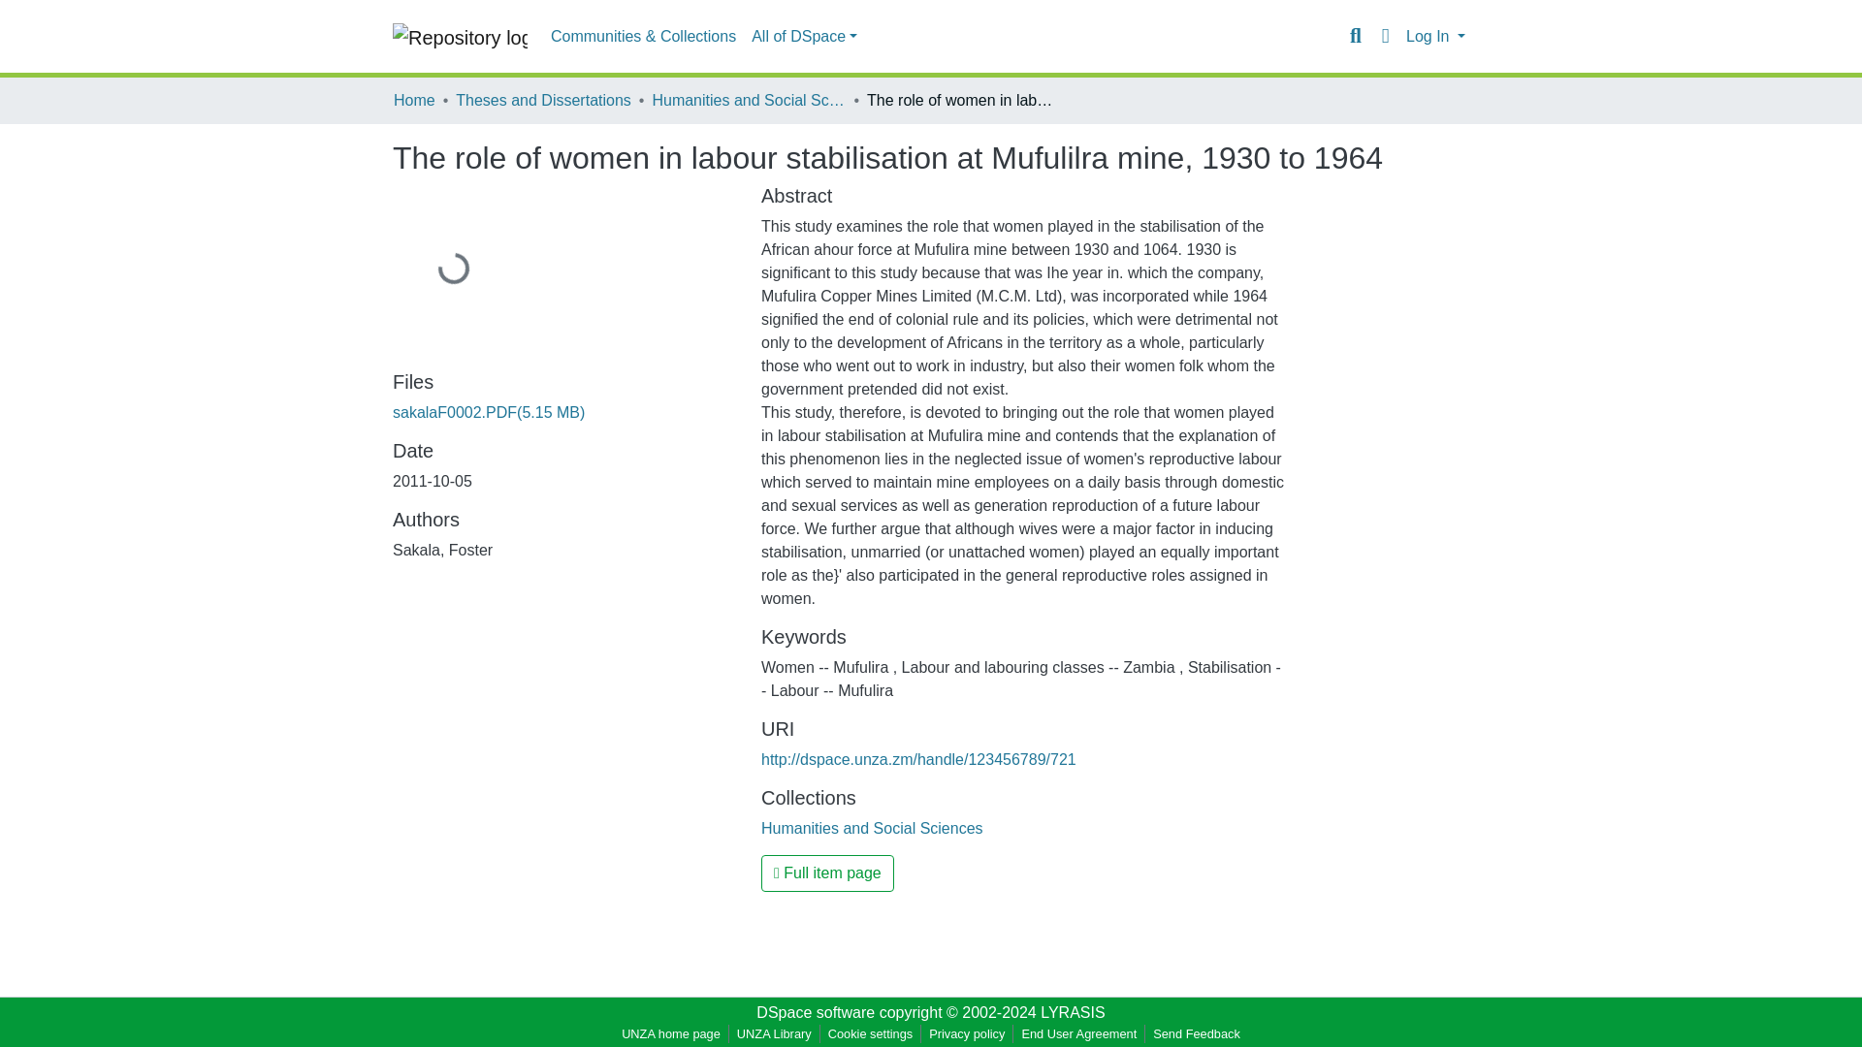 The height and width of the screenshot is (1047, 1862). Describe the element at coordinates (543, 100) in the screenshot. I see `Theses and Dissertations` at that location.